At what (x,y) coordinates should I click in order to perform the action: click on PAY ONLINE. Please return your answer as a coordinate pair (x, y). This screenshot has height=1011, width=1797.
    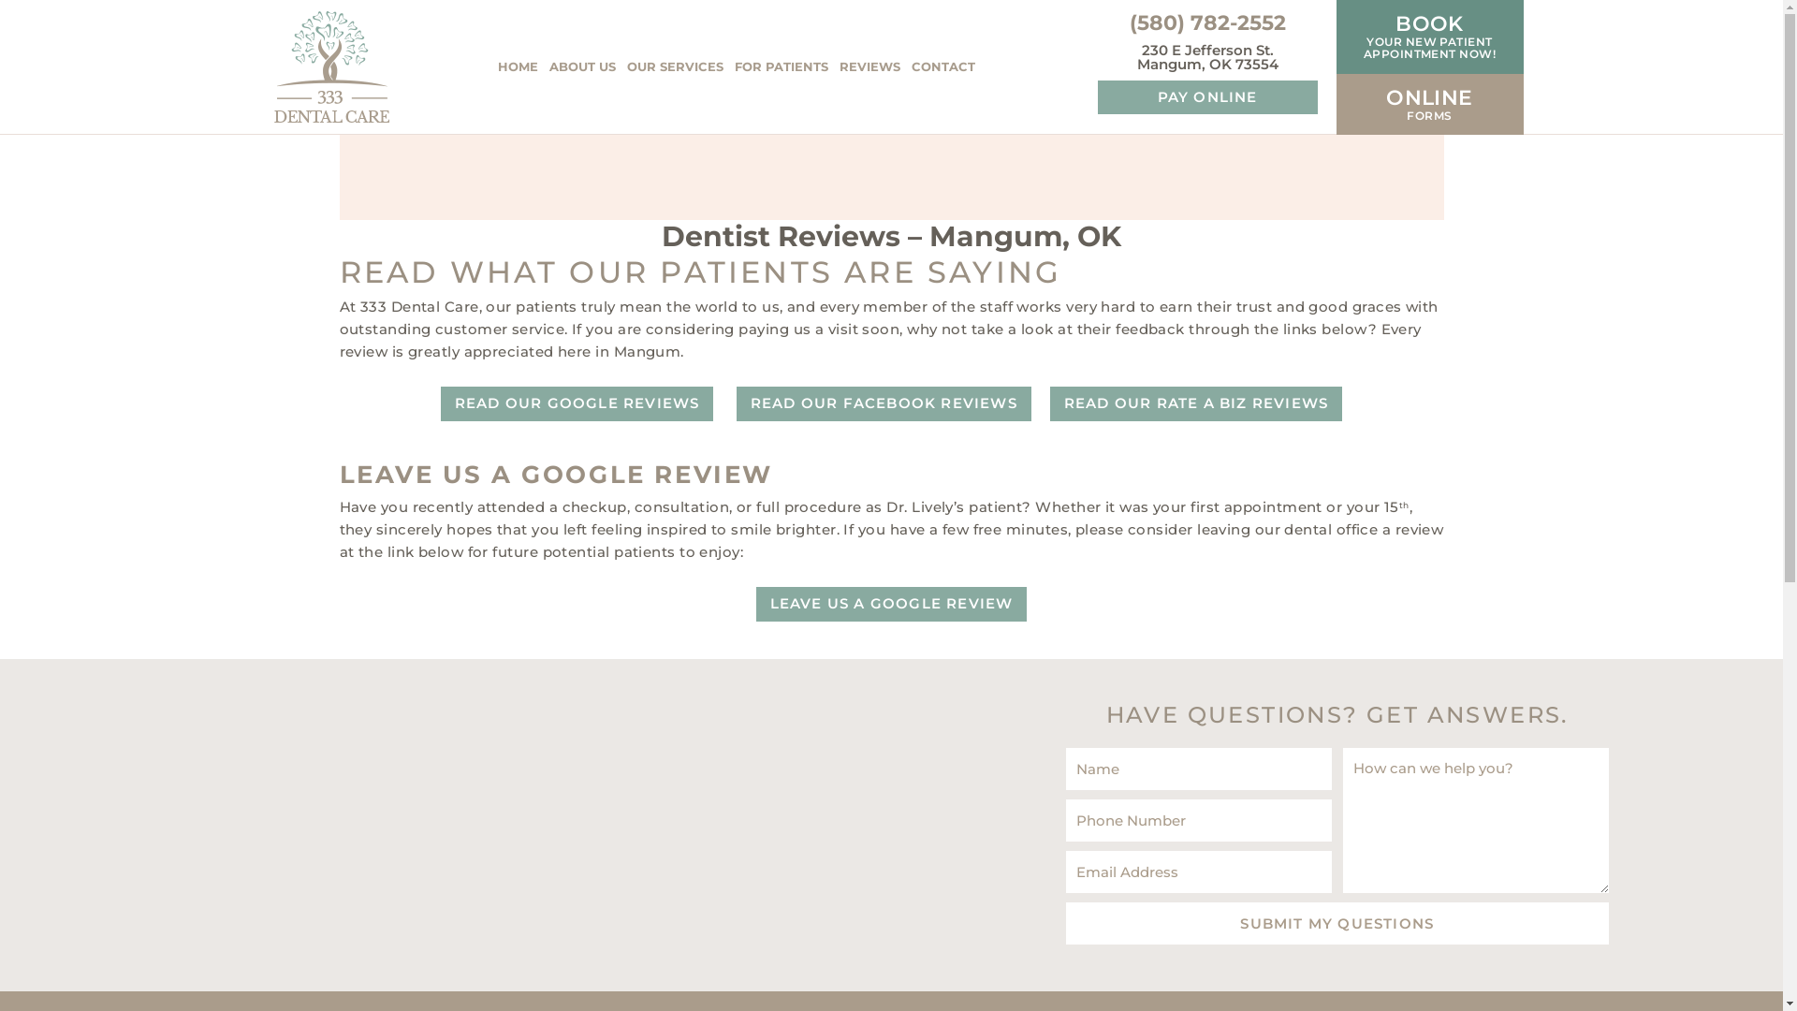
    Looking at the image, I should click on (1207, 97).